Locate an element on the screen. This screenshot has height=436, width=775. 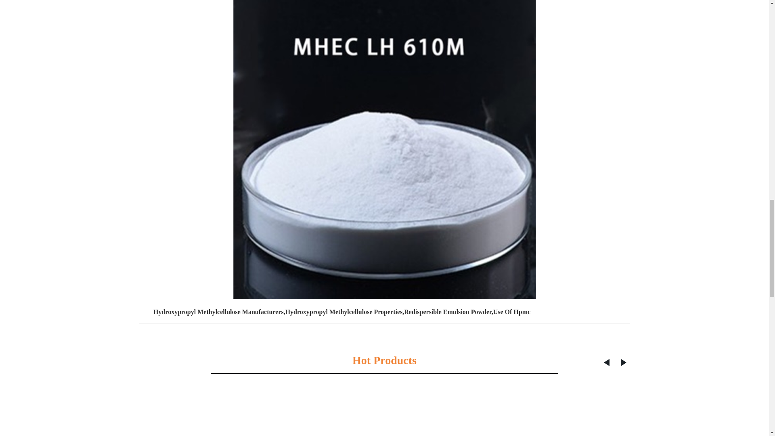
Hydroxypropyl Methylcellulose Manufacturers is located at coordinates (218, 312).